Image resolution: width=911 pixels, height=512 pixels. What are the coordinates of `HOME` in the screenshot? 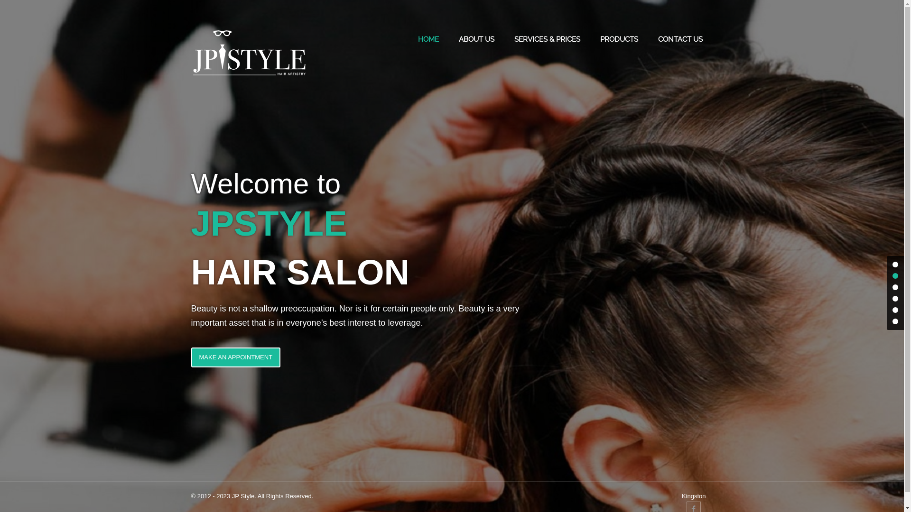 It's located at (428, 40).